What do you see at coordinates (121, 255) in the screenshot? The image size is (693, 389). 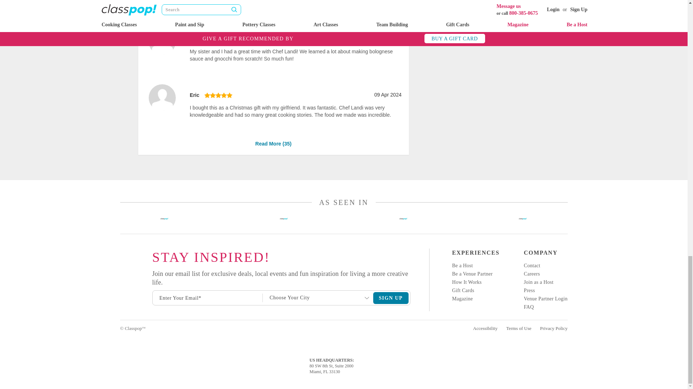 I see `Instagram` at bounding box center [121, 255].